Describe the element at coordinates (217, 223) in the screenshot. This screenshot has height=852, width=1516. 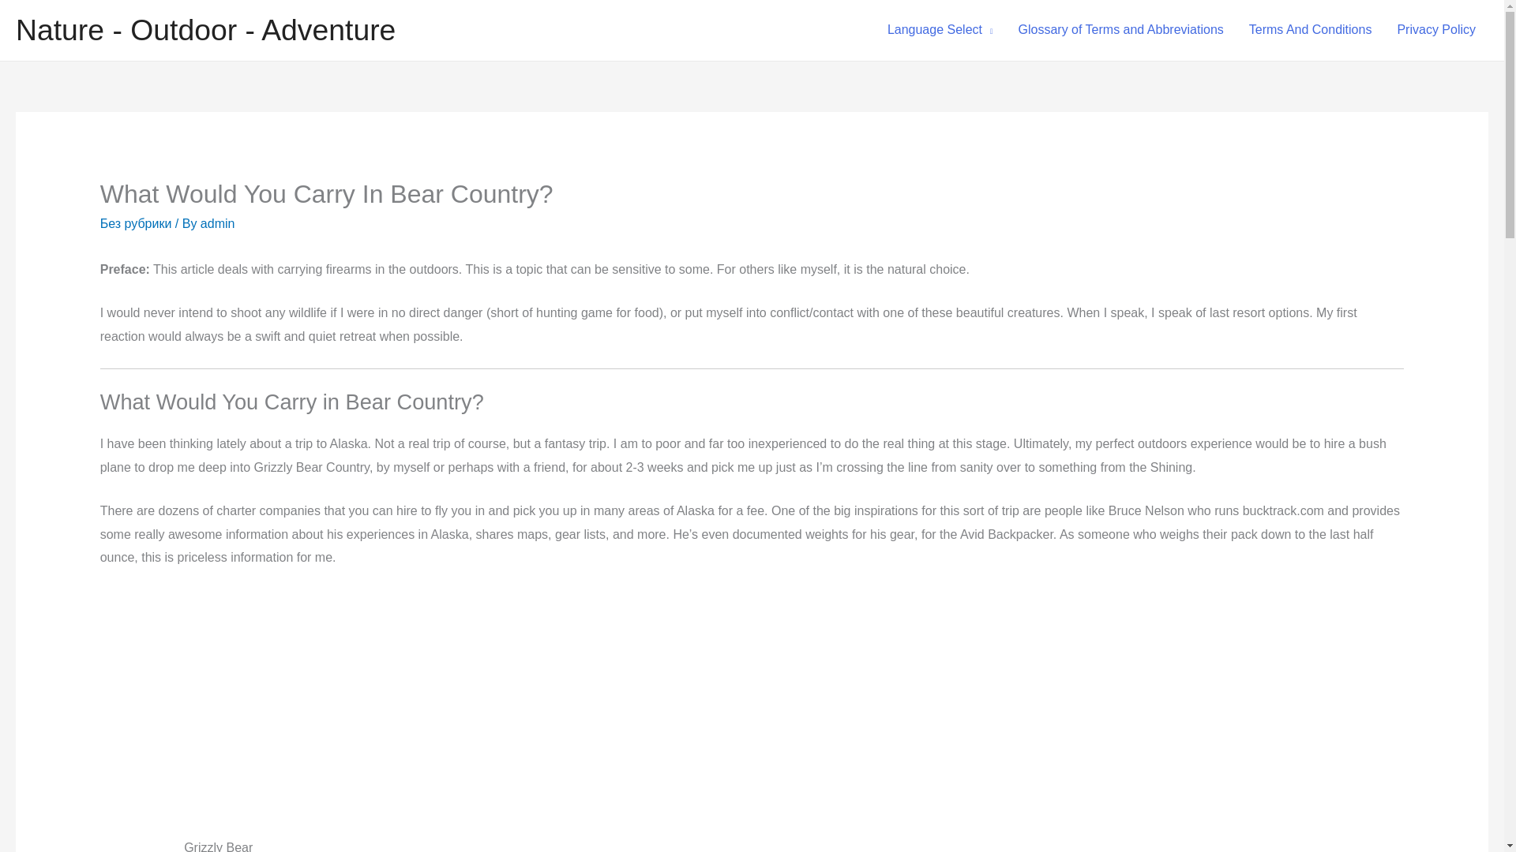
I see `admin` at that location.